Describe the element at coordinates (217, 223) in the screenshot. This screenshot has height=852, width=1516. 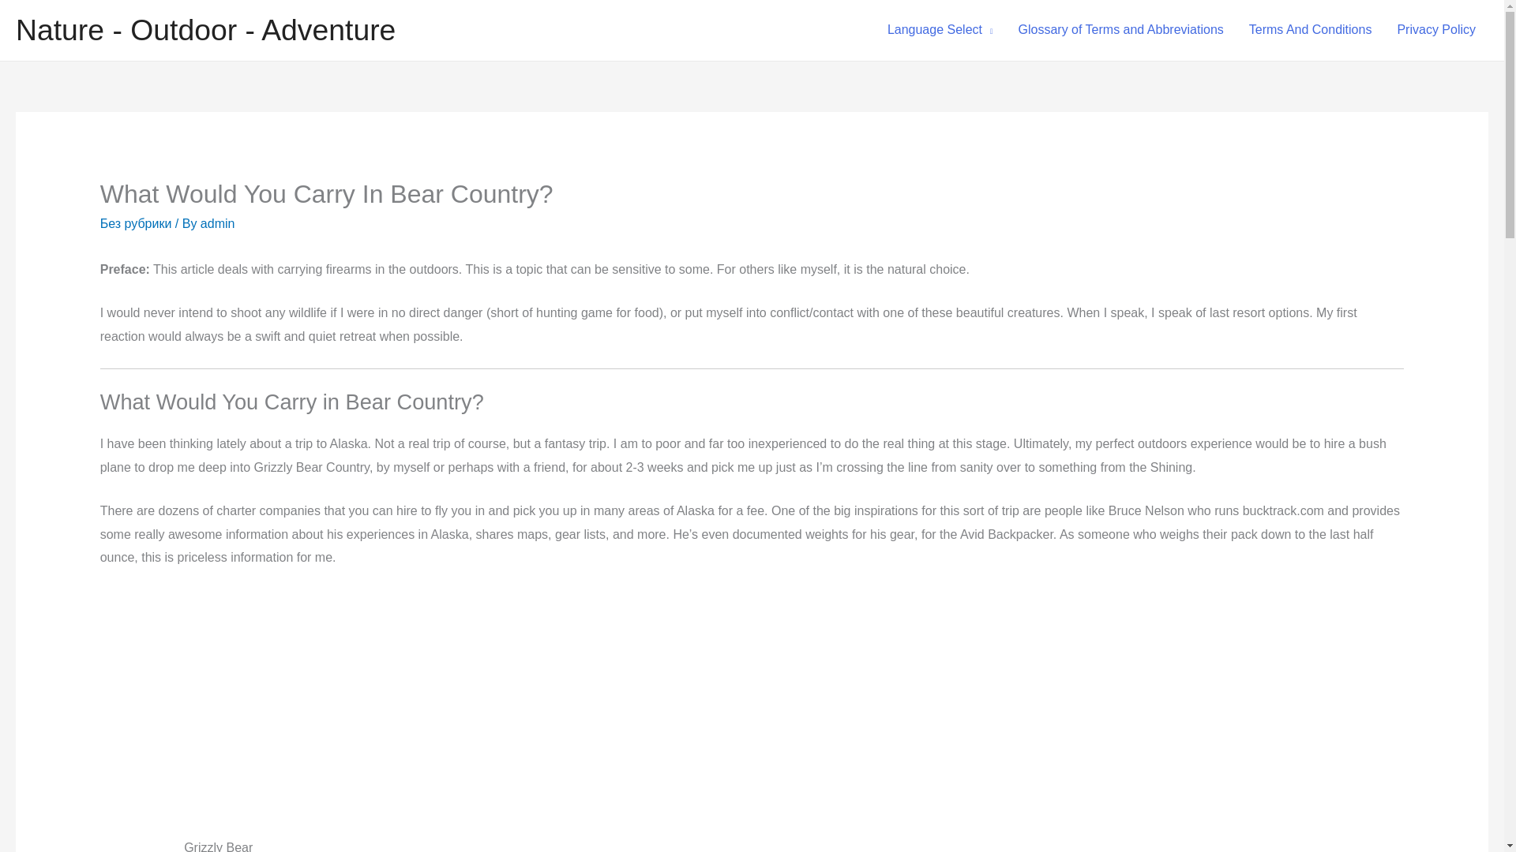
I see `admin` at that location.